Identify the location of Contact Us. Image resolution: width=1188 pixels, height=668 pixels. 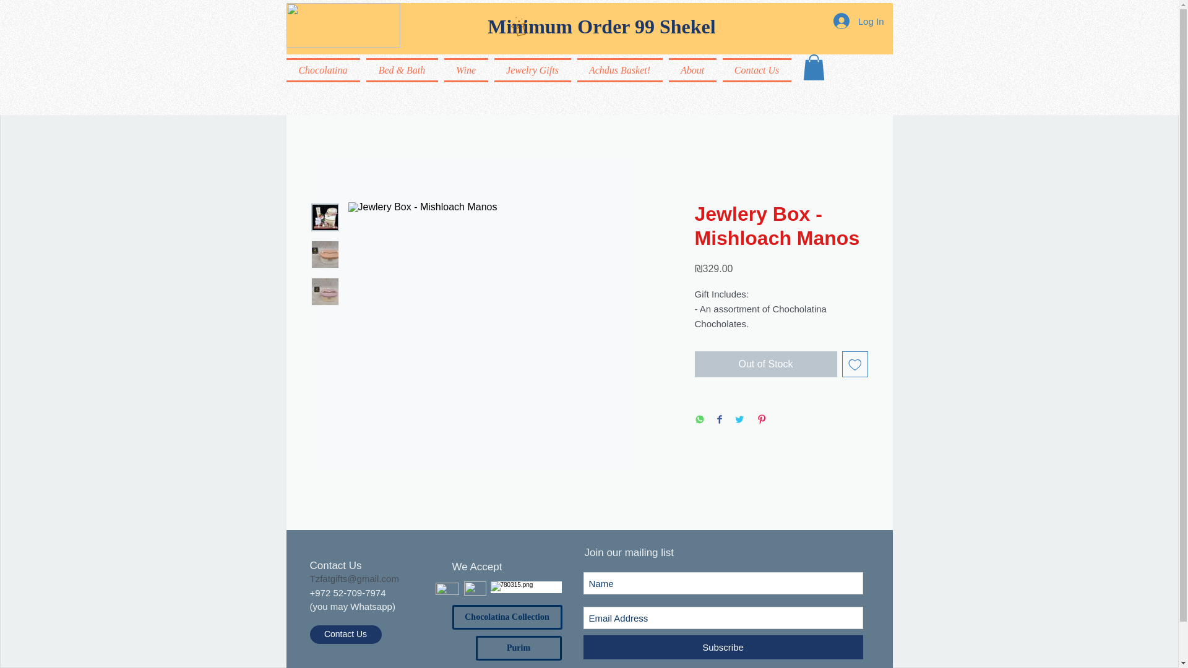
(345, 635).